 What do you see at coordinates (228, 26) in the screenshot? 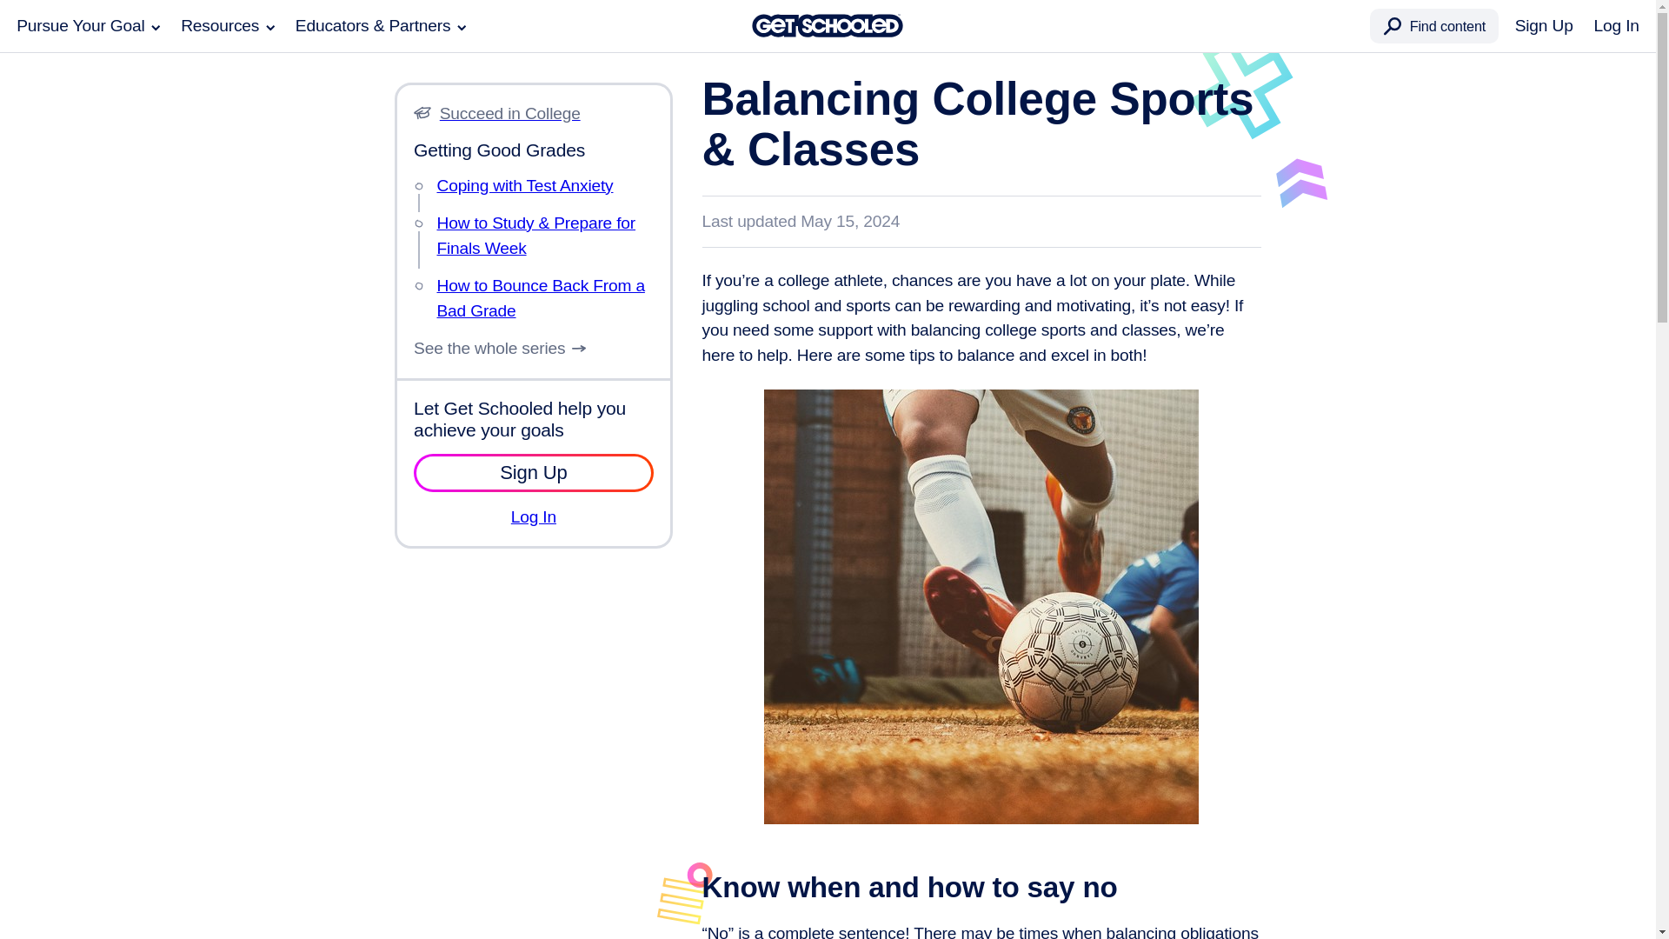
I see `Resources` at bounding box center [228, 26].